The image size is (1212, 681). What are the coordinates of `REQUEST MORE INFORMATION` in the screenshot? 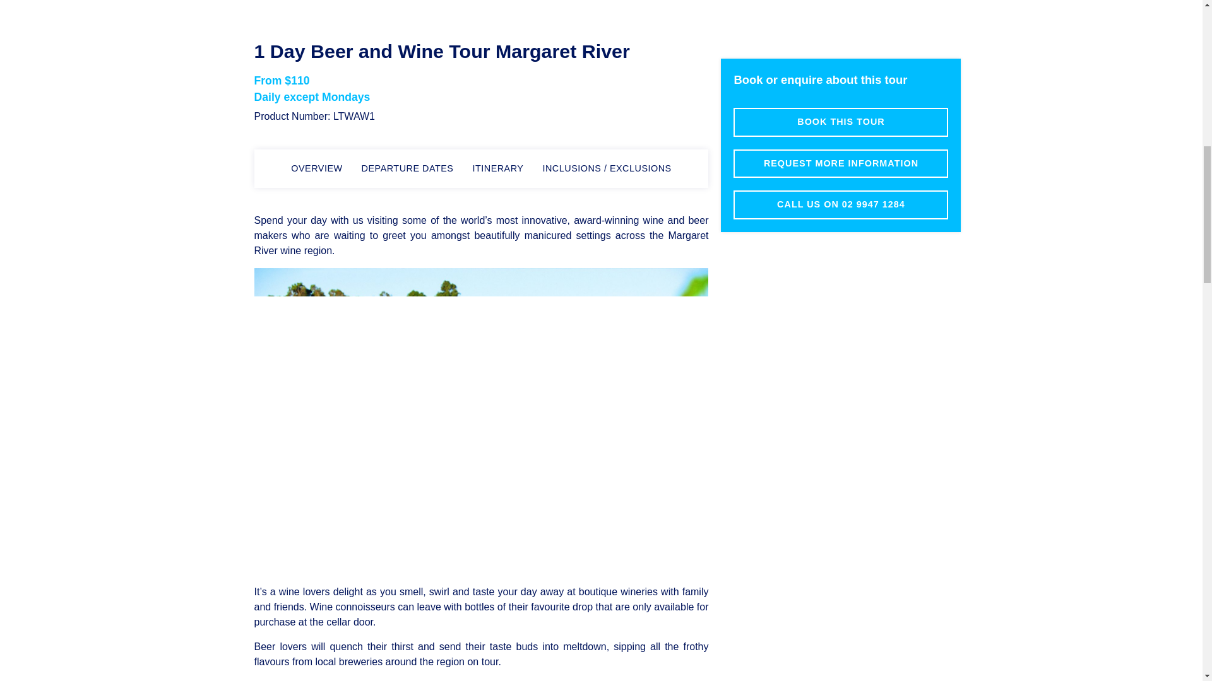 It's located at (840, 129).